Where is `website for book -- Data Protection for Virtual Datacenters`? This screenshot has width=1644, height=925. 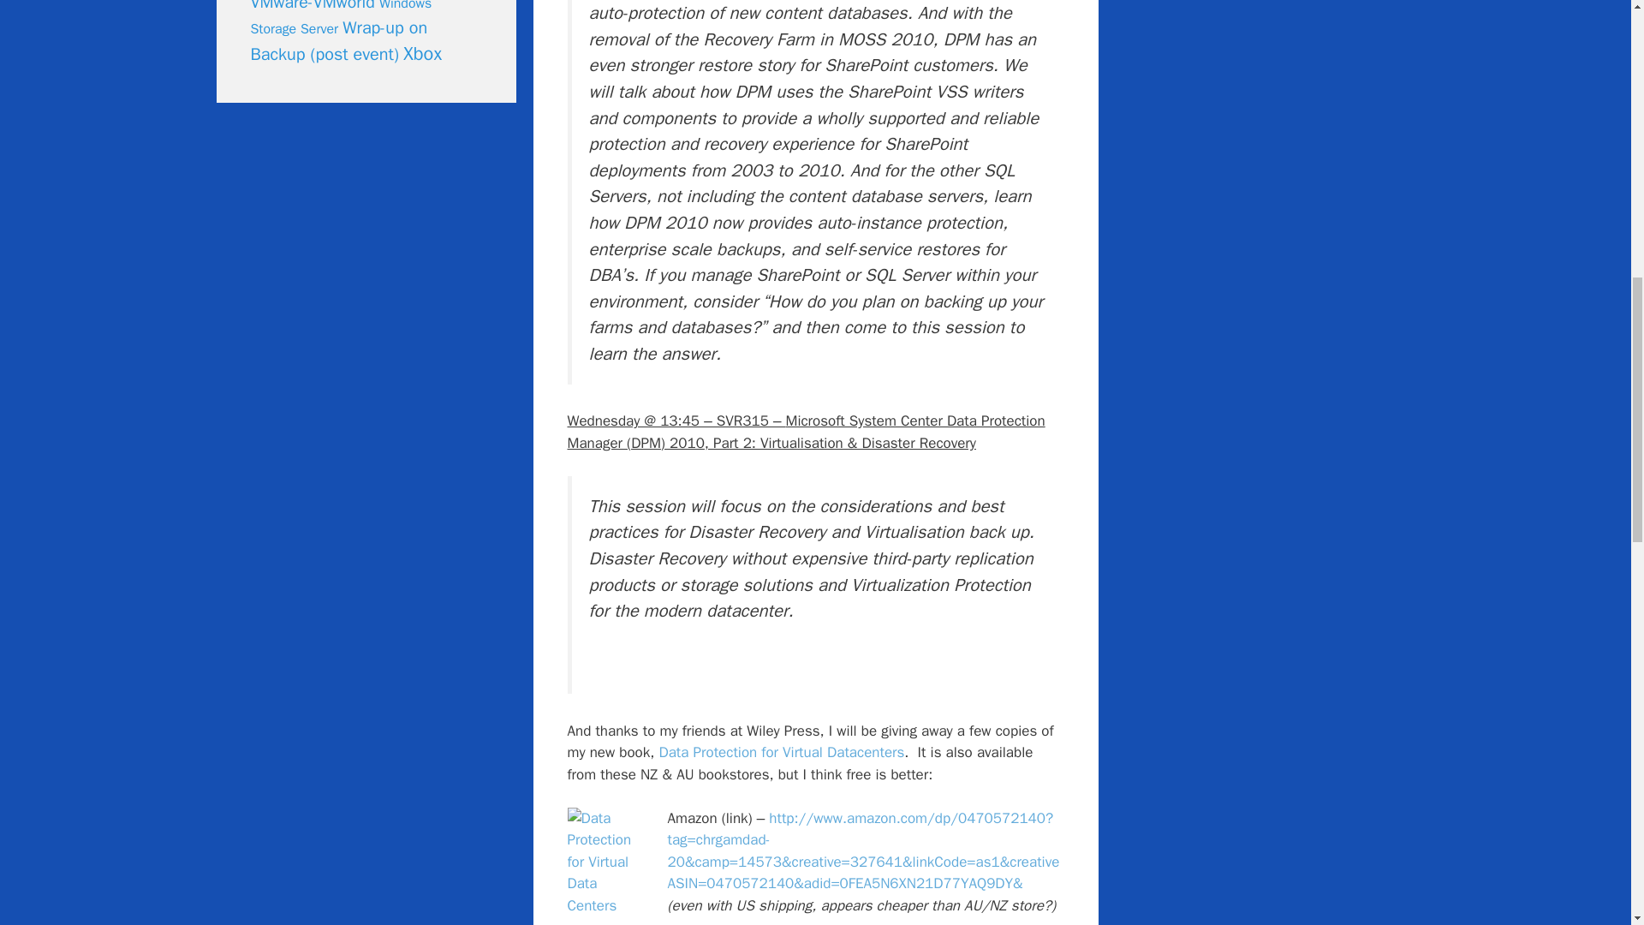
website for book -- Data Protection for Virtual Datacenters is located at coordinates (781, 752).